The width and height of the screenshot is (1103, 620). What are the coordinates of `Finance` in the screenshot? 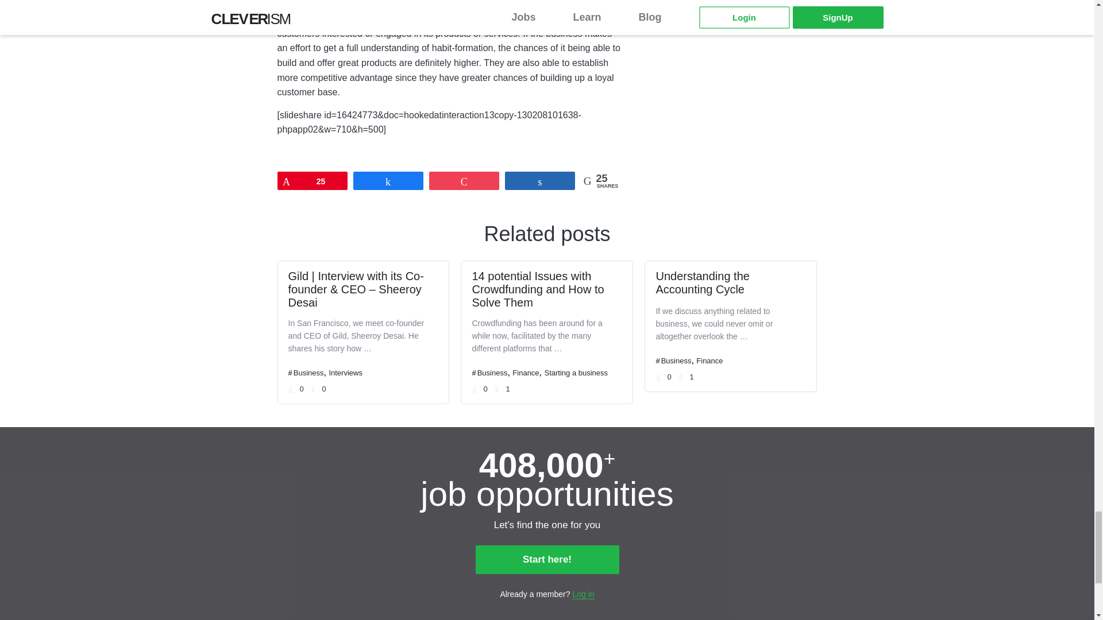 It's located at (709, 361).